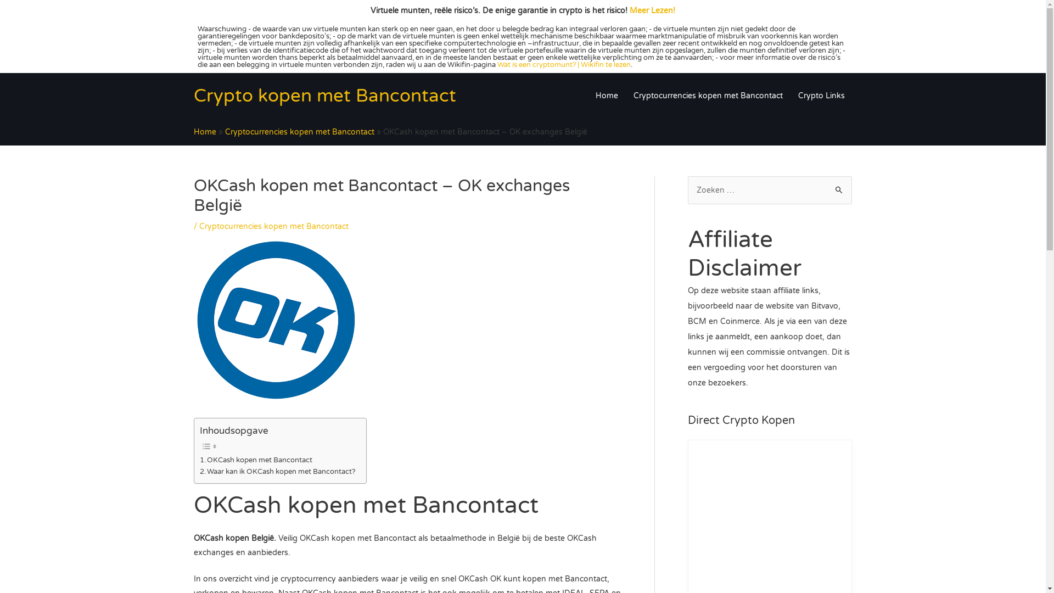 This screenshot has width=1054, height=593. I want to click on Cryptocurrencies kopen met Bancontact, so click(273, 226).